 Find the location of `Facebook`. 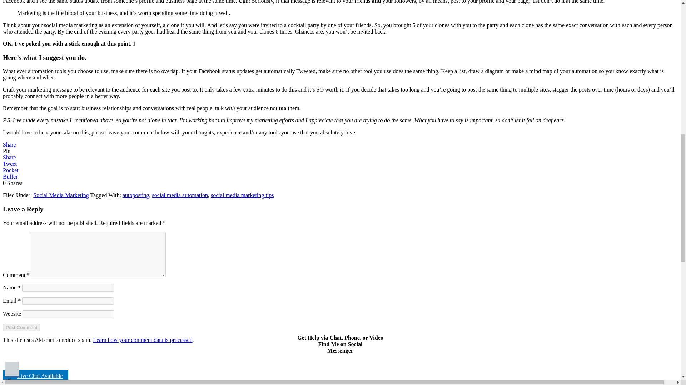

Facebook is located at coordinates (12, 369).